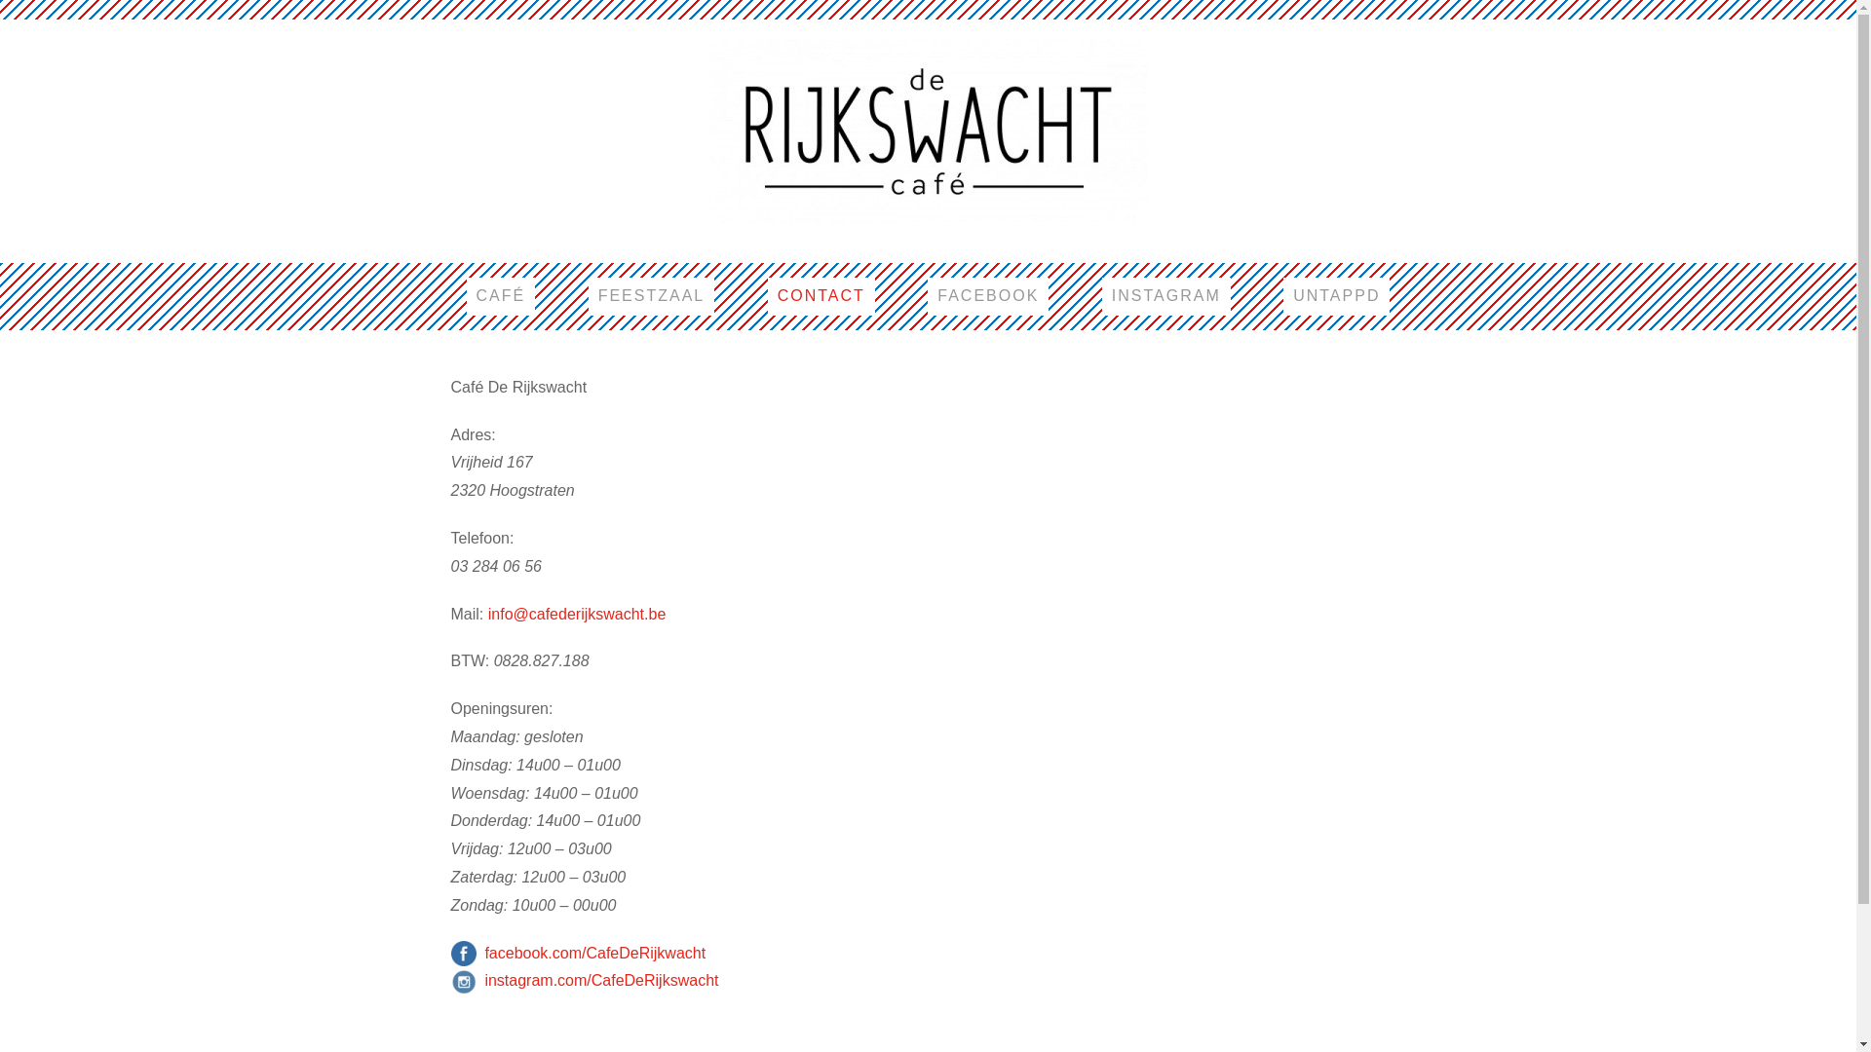 Image resolution: width=1871 pixels, height=1052 pixels. Describe the element at coordinates (1166, 296) in the screenshot. I see `INSTAGRAM` at that location.